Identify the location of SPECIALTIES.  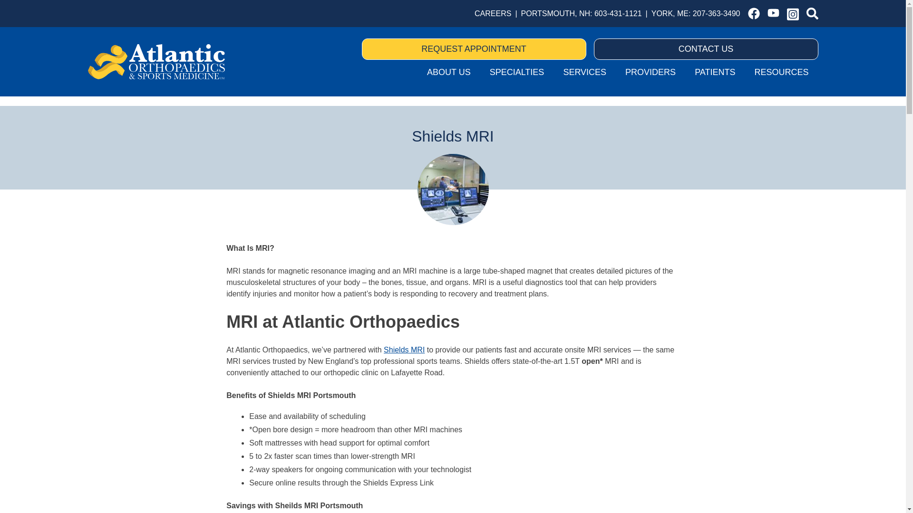
(517, 72).